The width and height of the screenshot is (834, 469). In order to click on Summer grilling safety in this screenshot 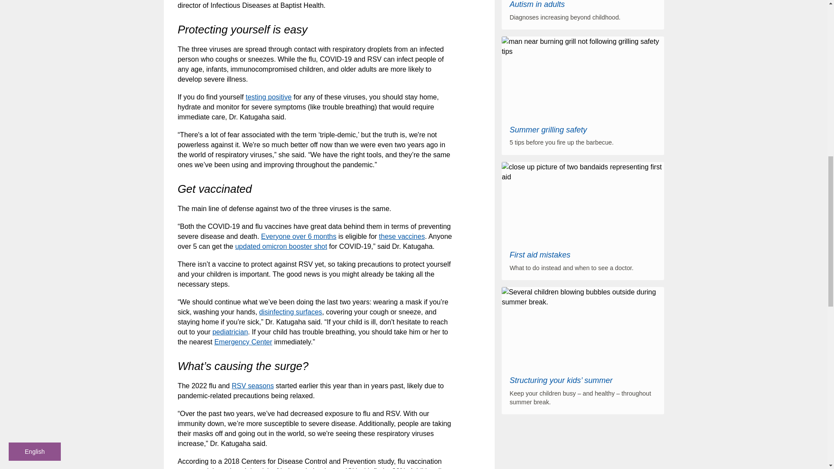, I will do `click(548, 129)`.